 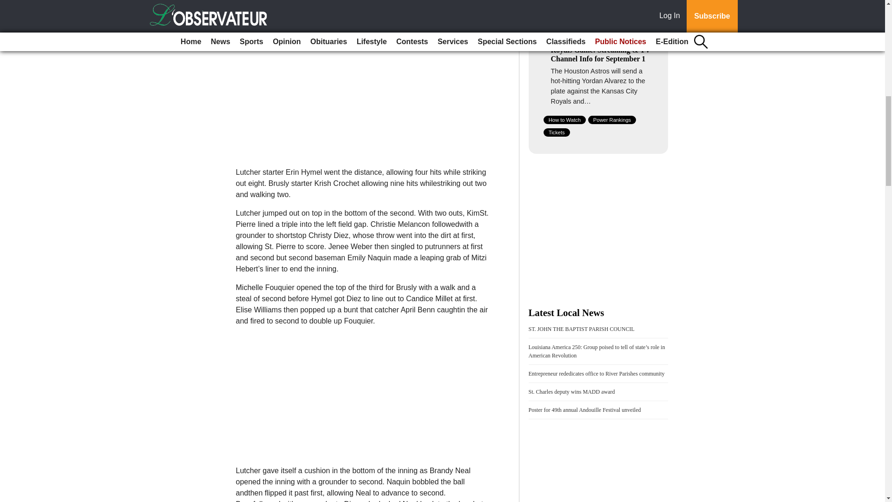 I want to click on ST. JOHN THE BAPTIST PARISH COUNCIL, so click(x=582, y=329).